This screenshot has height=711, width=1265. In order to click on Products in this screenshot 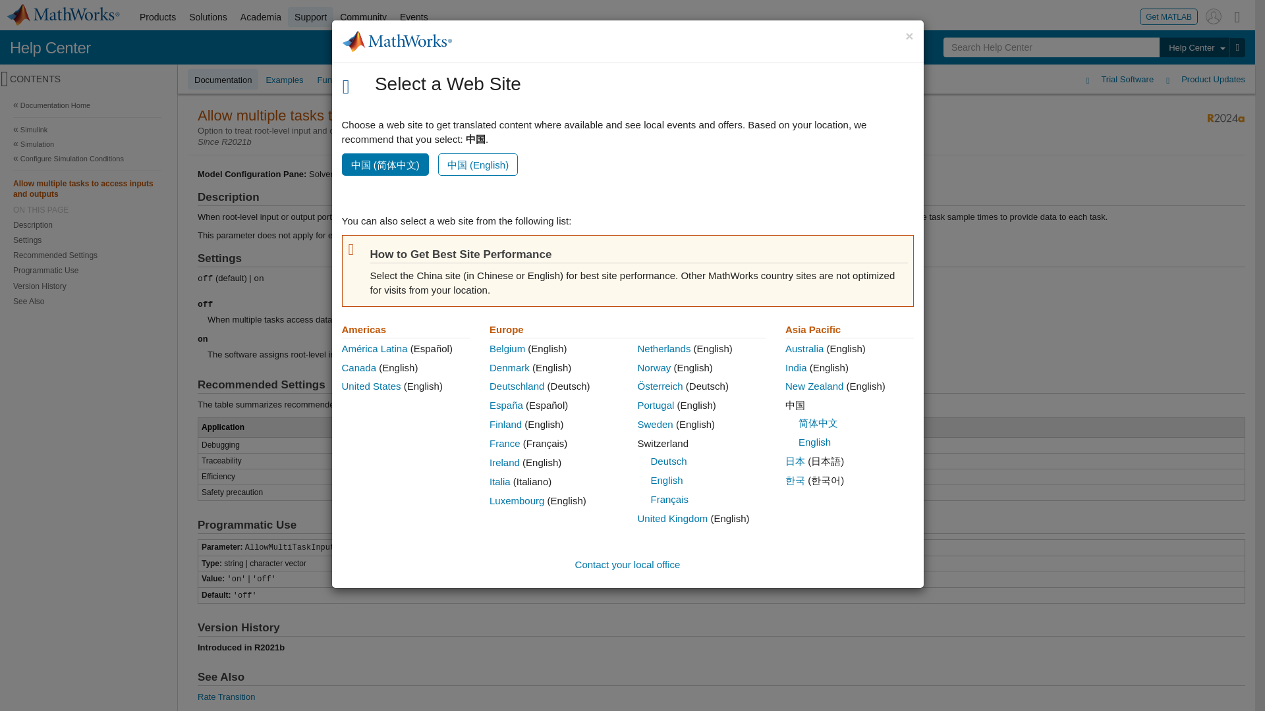, I will do `click(157, 17)`.